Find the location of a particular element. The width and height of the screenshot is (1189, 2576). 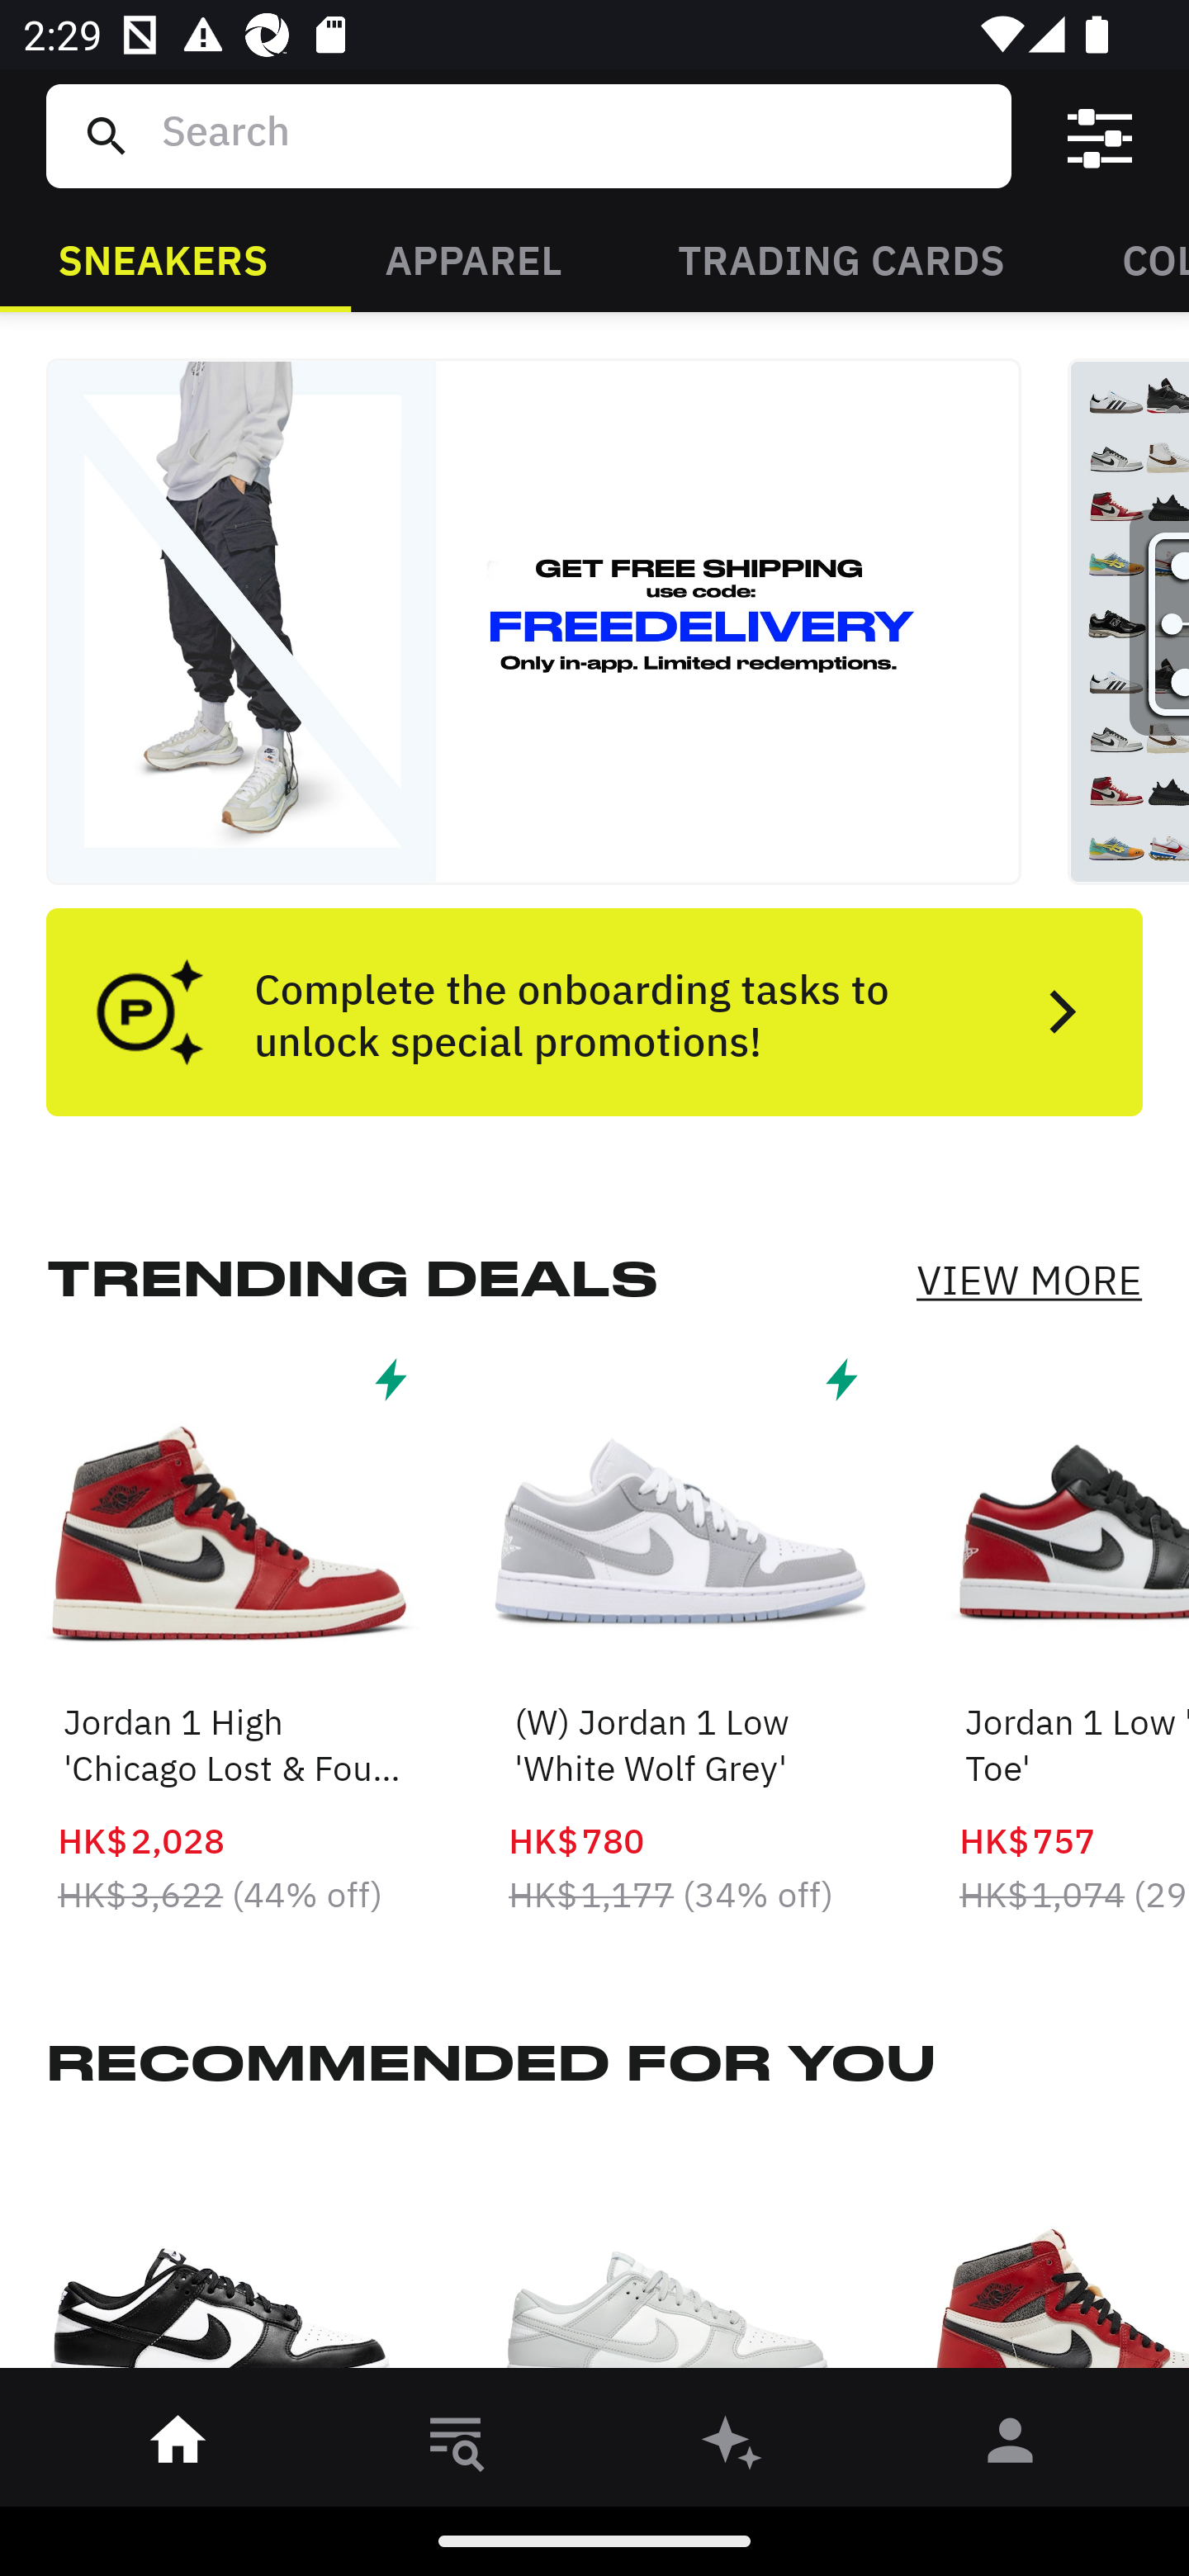

󰀄 is located at coordinates (1011, 2446).